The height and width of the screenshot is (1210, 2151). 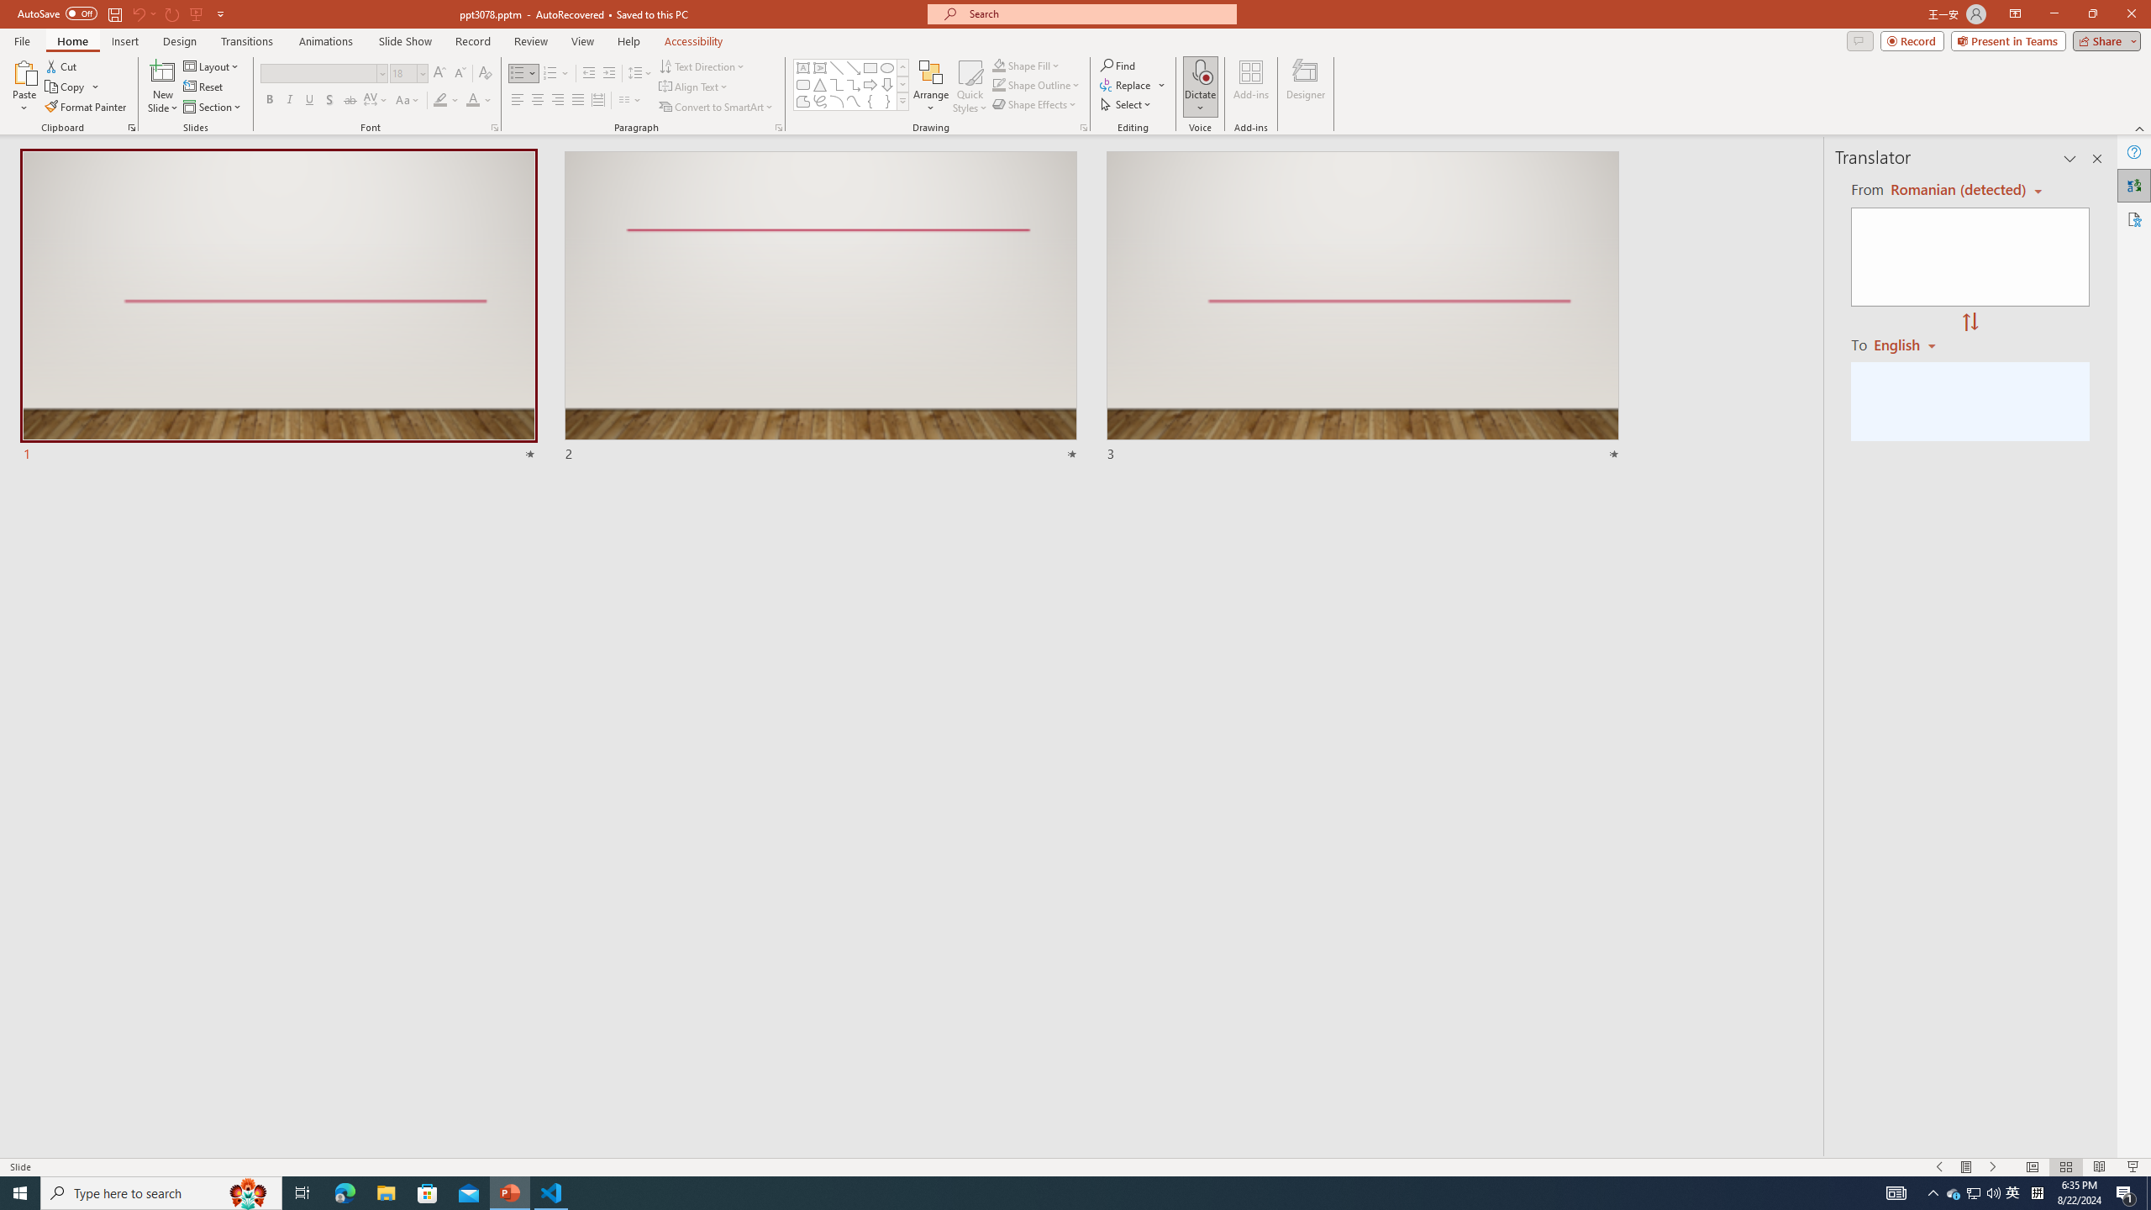 I want to click on Slide Show Next On, so click(x=1993, y=1167).